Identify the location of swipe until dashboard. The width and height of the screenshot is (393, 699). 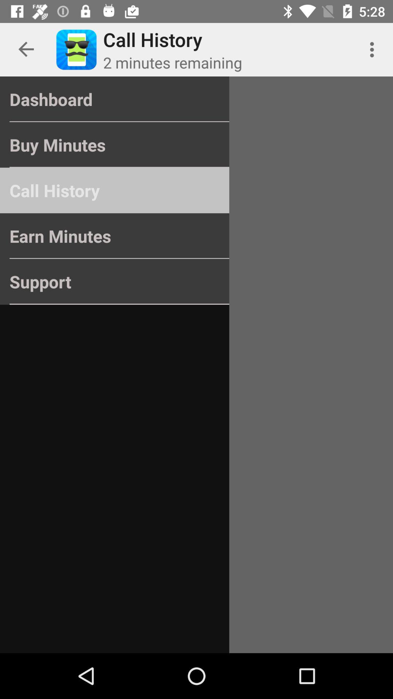
(114, 99).